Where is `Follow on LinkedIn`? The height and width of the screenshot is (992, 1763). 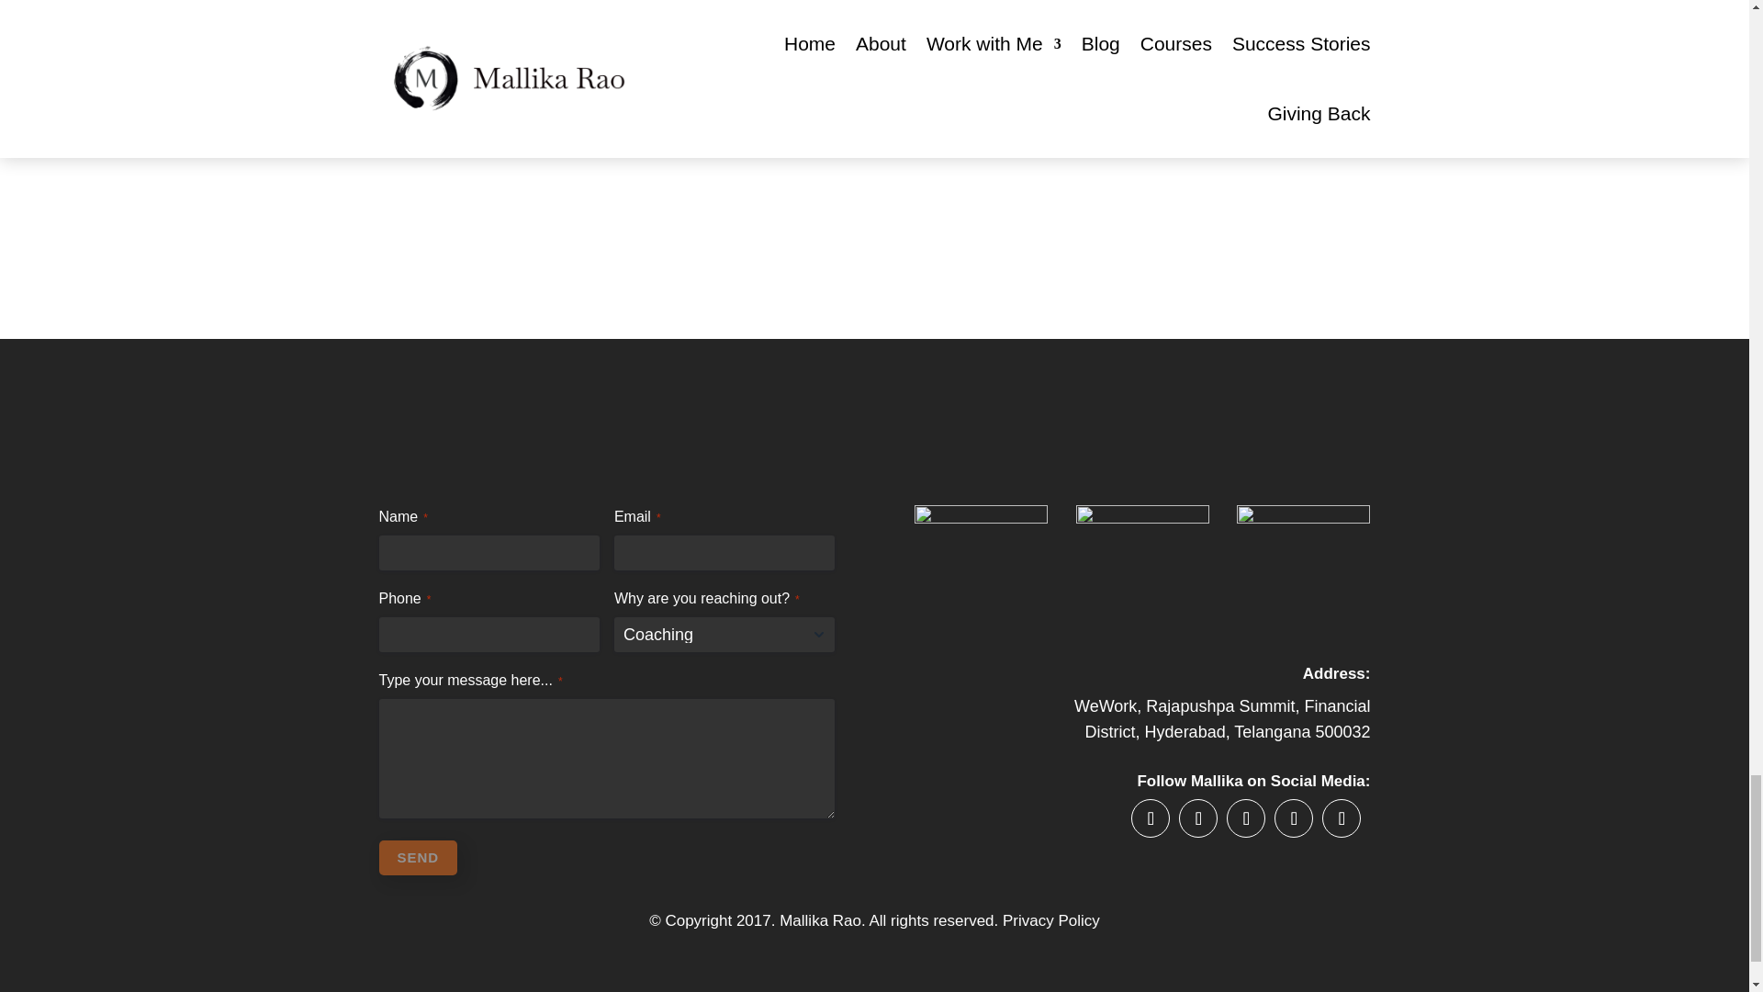
Follow on LinkedIn is located at coordinates (1342, 817).